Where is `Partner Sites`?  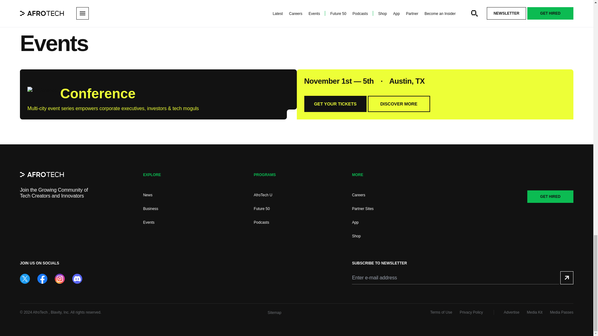
Partner Sites is located at coordinates (363, 209).